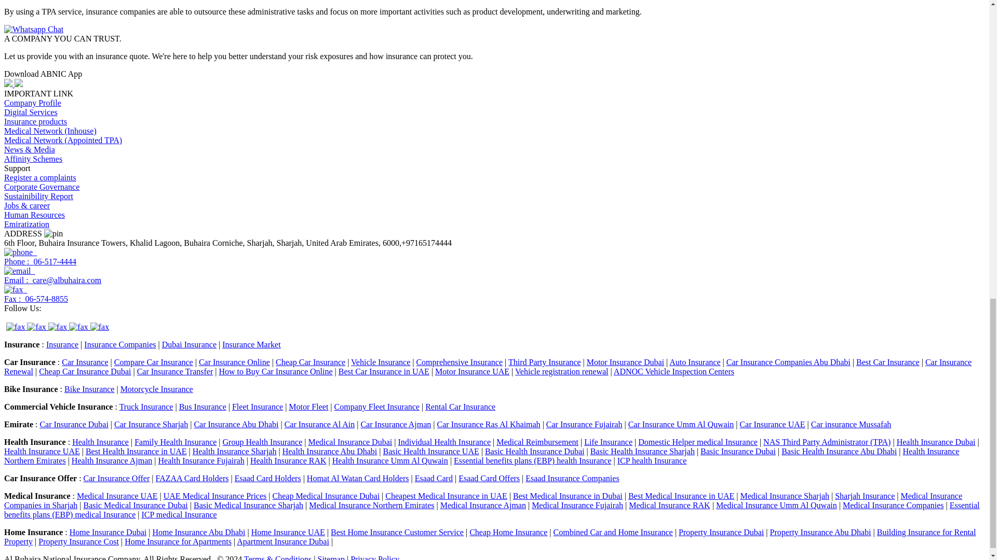 Image resolution: width=997 pixels, height=560 pixels. I want to click on Instagram, so click(79, 327).